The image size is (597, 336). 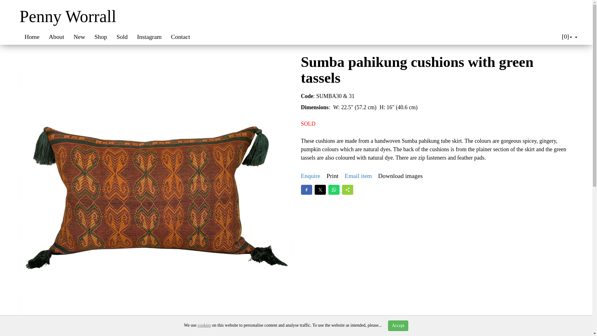 What do you see at coordinates (332, 175) in the screenshot?
I see `Print` at bounding box center [332, 175].